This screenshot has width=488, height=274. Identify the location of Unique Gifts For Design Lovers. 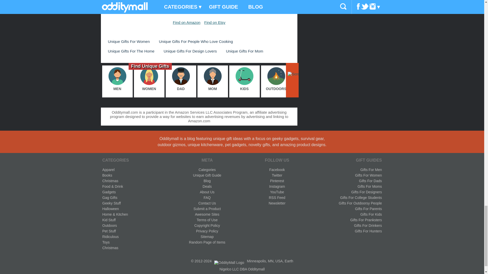
(190, 51).